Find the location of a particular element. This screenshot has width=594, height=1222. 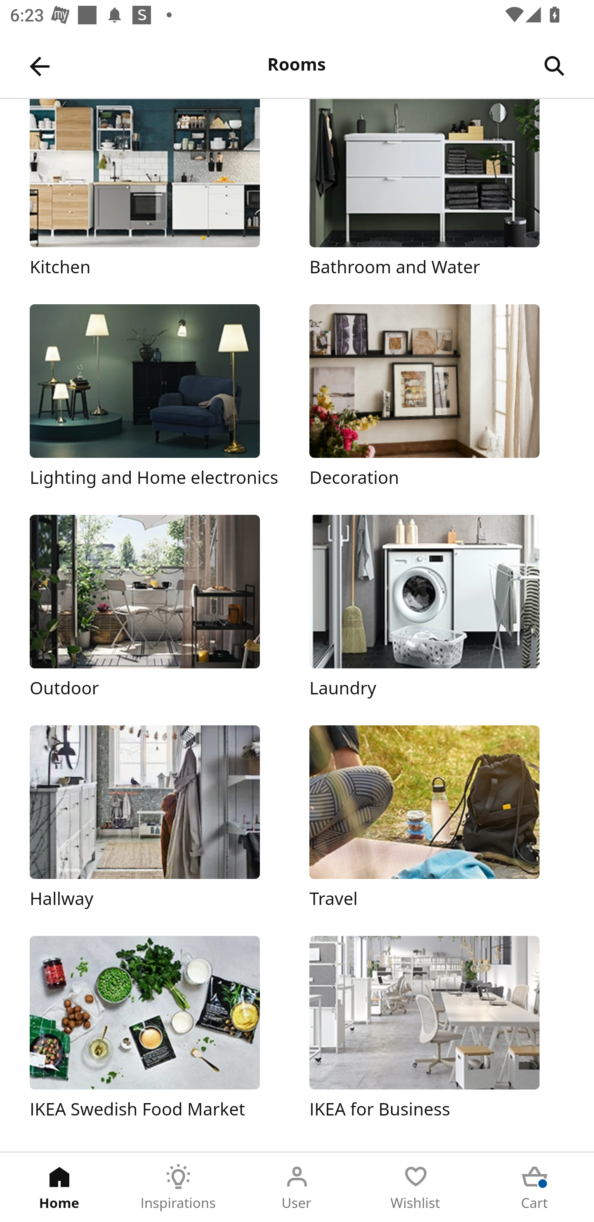

User
Tab 3 of 5 is located at coordinates (297, 1187).